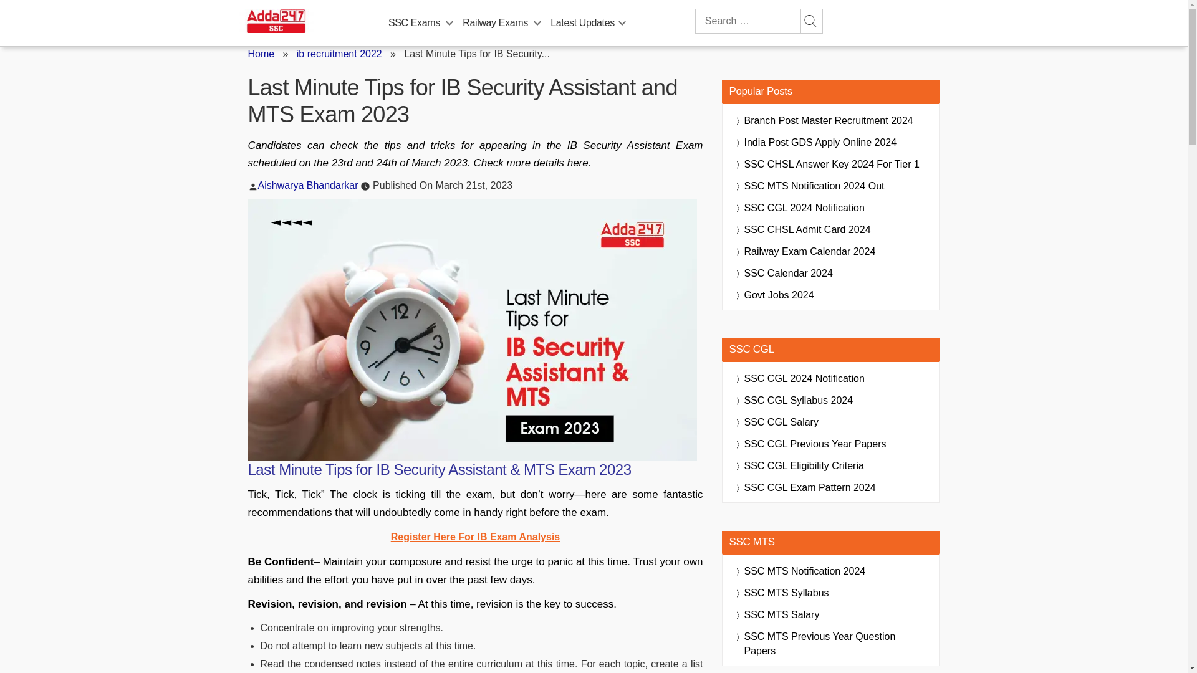 This screenshot has width=1197, height=673. What do you see at coordinates (475, 537) in the screenshot?
I see `Register Here For IB Exam Analysis` at bounding box center [475, 537].